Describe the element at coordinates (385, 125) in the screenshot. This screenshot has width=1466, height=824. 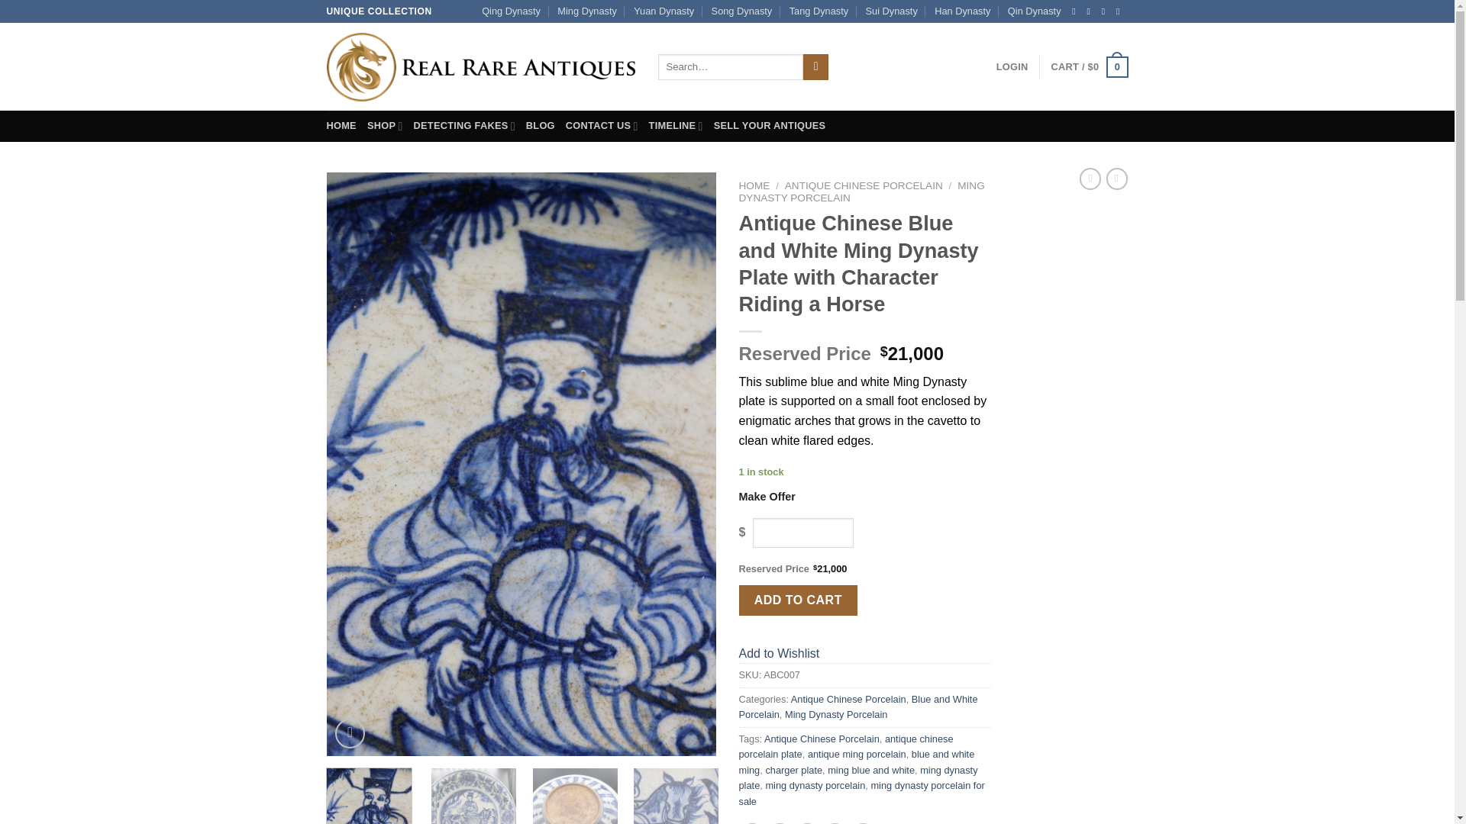
I see `SHOP` at that location.